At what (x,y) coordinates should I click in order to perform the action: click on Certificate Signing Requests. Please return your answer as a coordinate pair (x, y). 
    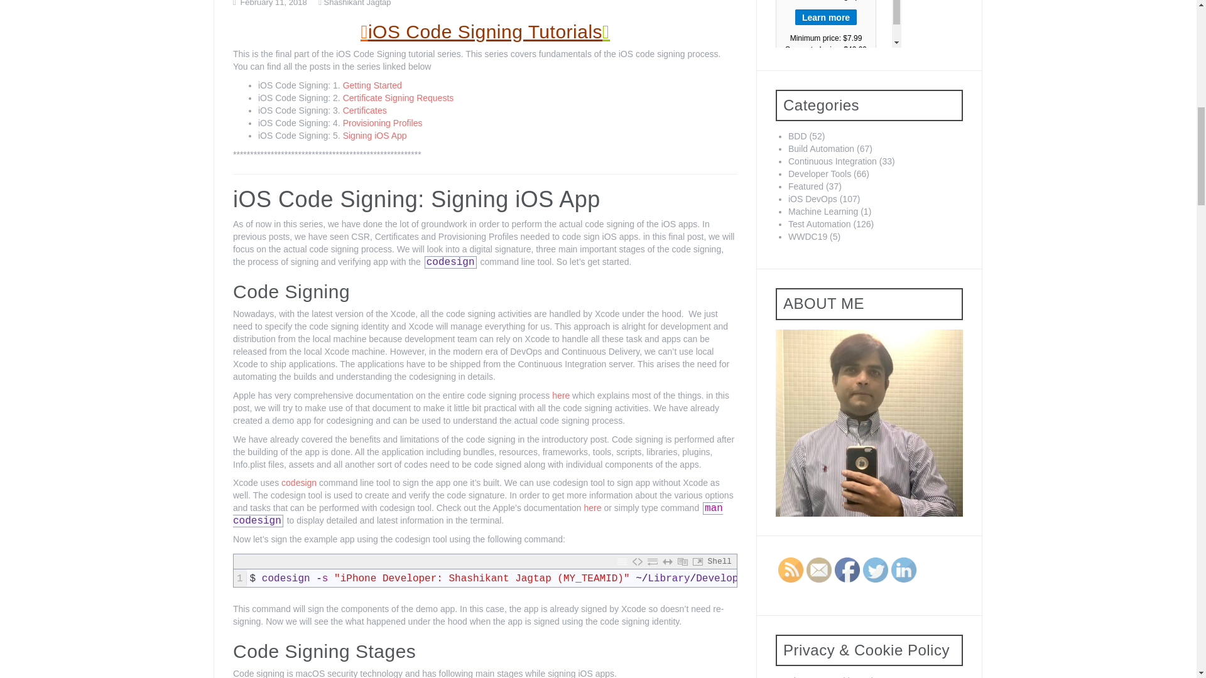
    Looking at the image, I should click on (398, 98).